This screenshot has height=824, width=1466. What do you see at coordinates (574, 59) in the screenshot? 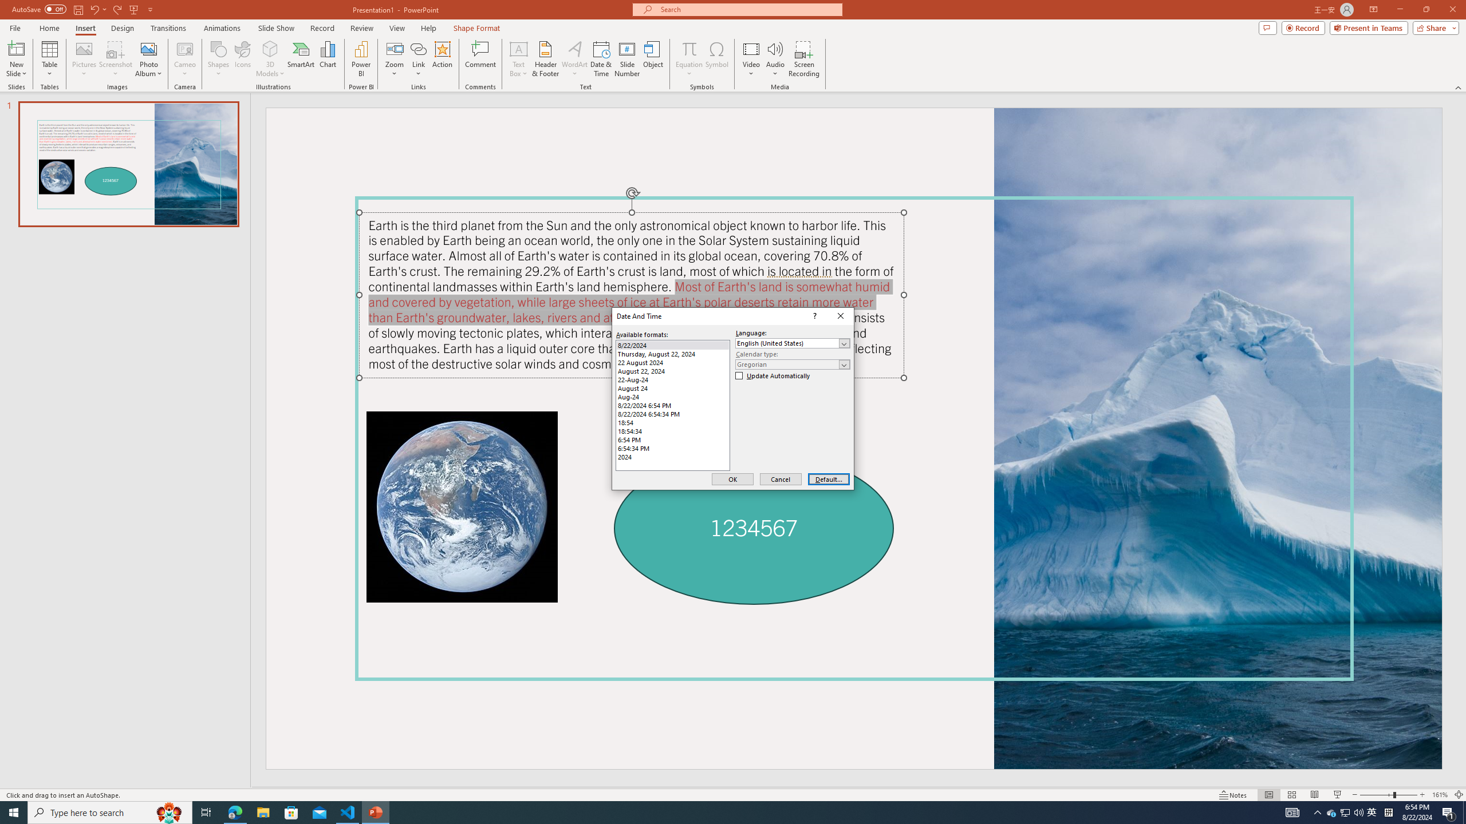
I see `WordArt` at bounding box center [574, 59].